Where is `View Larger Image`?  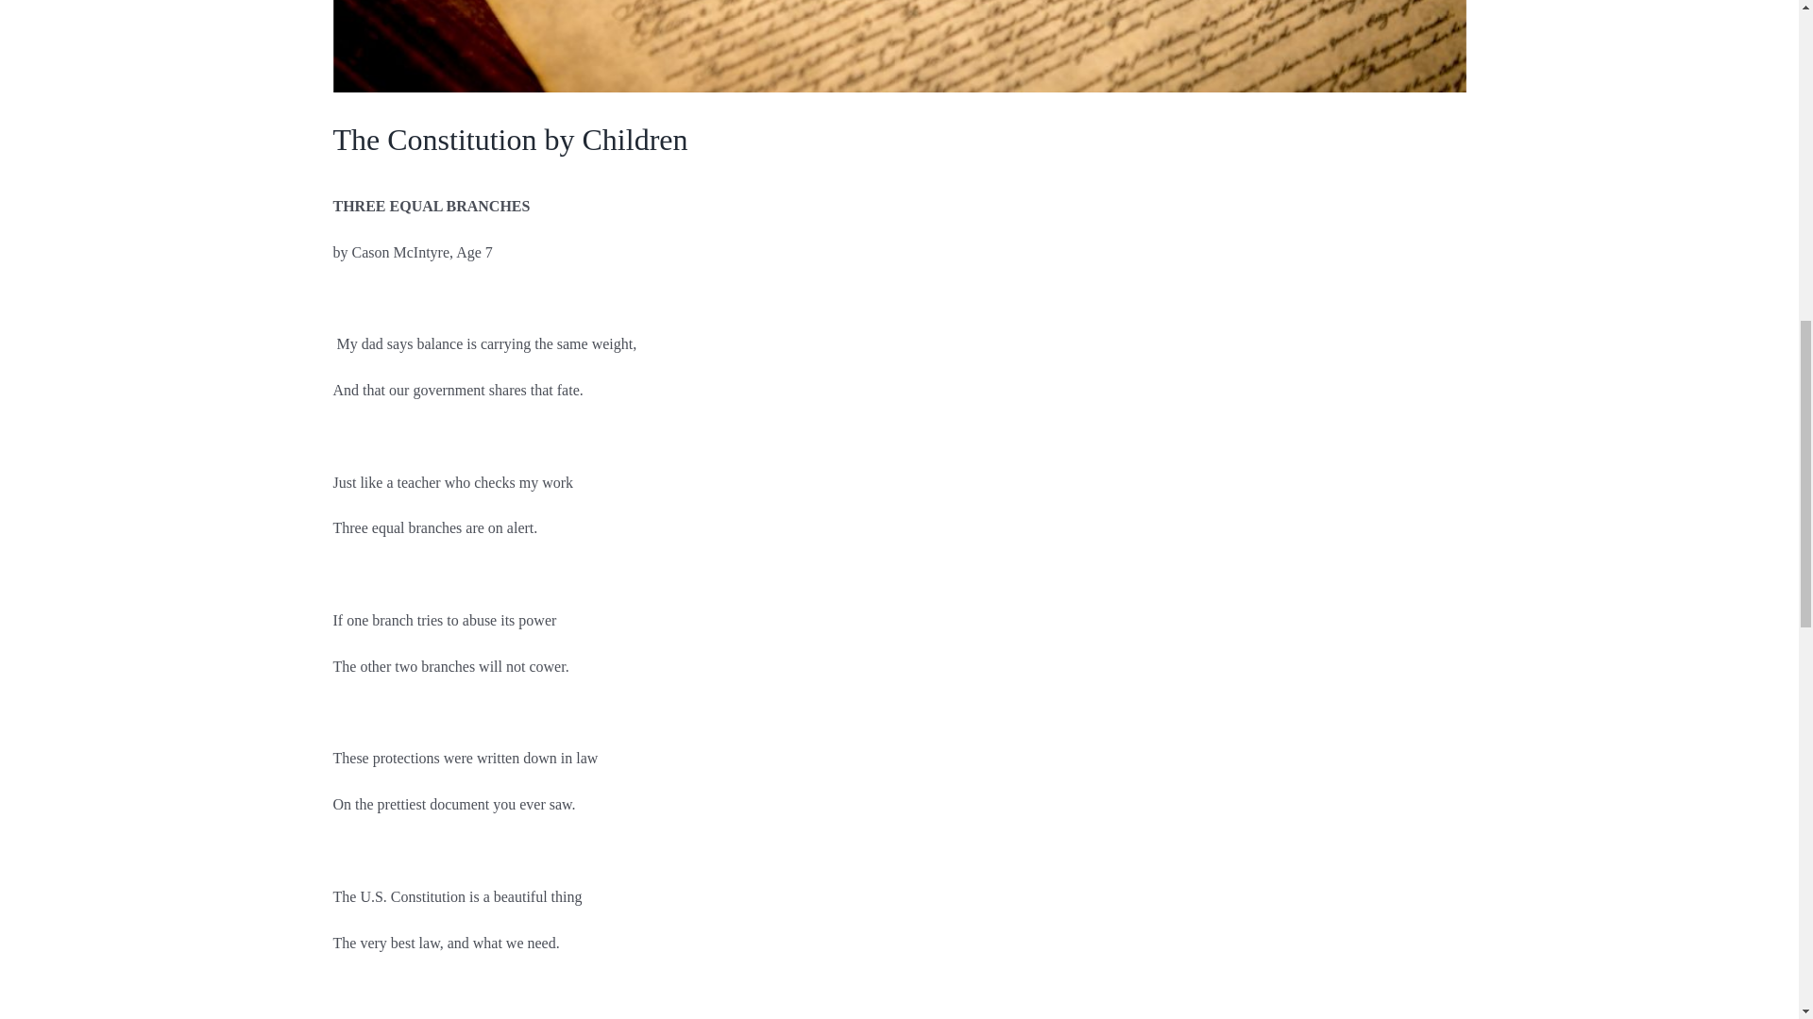
View Larger Image is located at coordinates (898, 46).